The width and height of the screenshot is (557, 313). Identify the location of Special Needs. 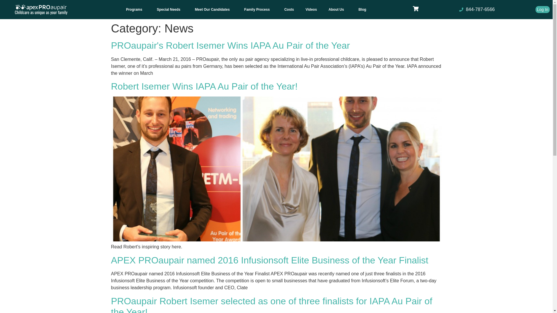
(170, 9).